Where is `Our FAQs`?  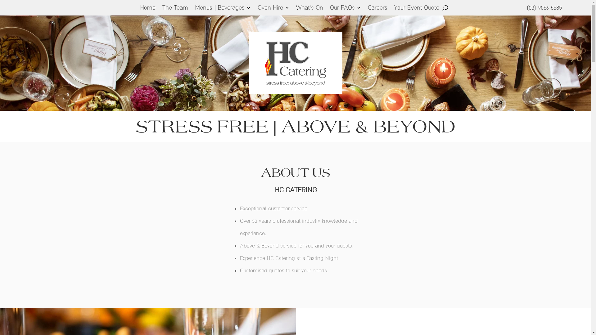 Our FAQs is located at coordinates (345, 9).